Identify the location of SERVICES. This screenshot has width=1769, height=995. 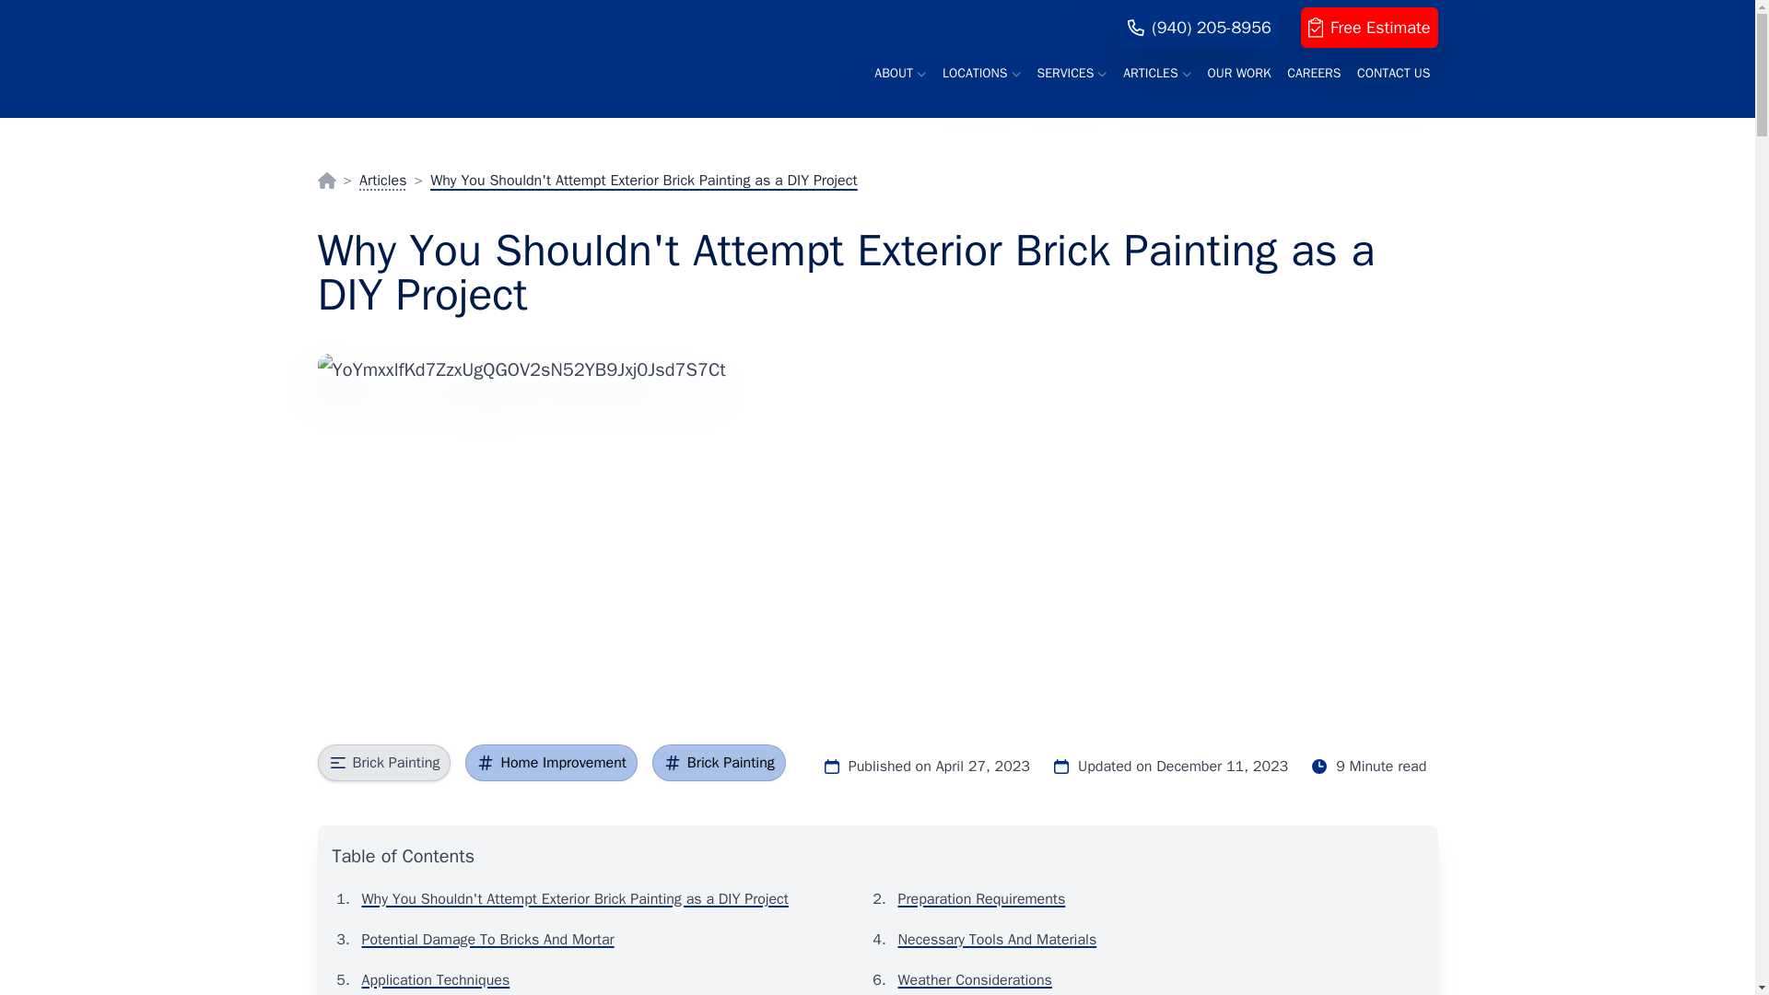
(1072, 74).